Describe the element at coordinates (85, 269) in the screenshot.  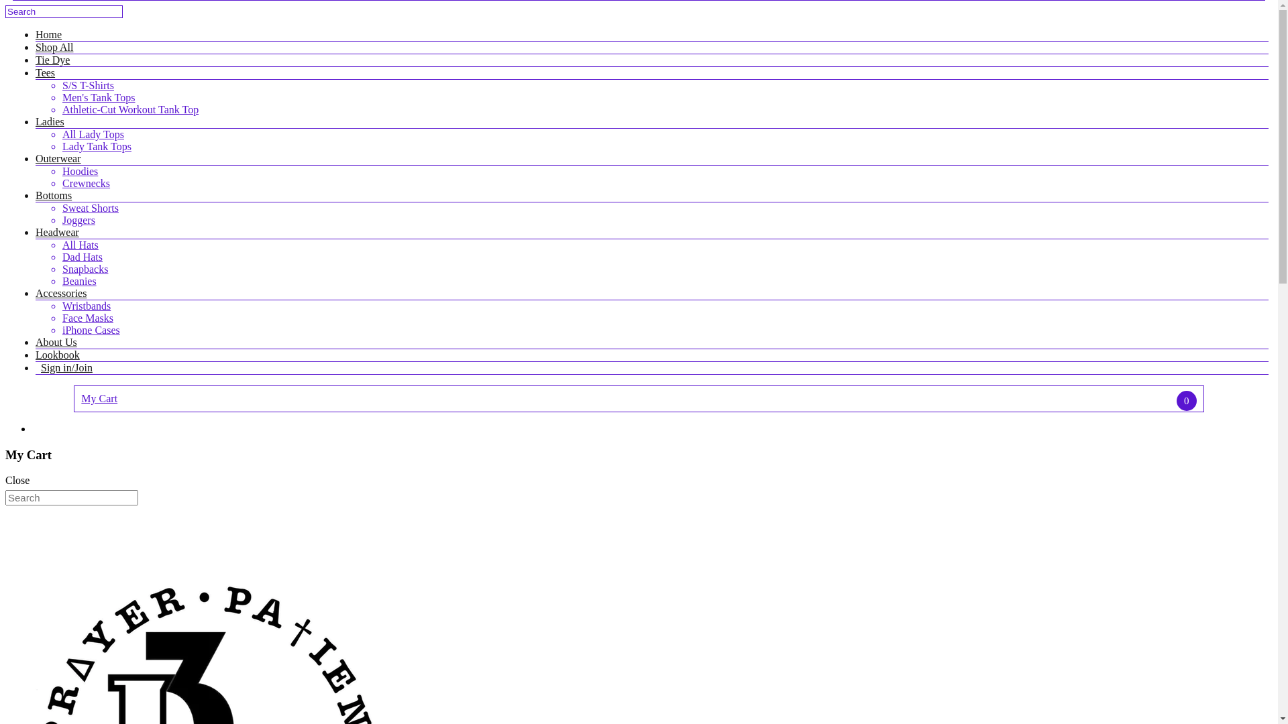
I see `Snapbacks` at that location.